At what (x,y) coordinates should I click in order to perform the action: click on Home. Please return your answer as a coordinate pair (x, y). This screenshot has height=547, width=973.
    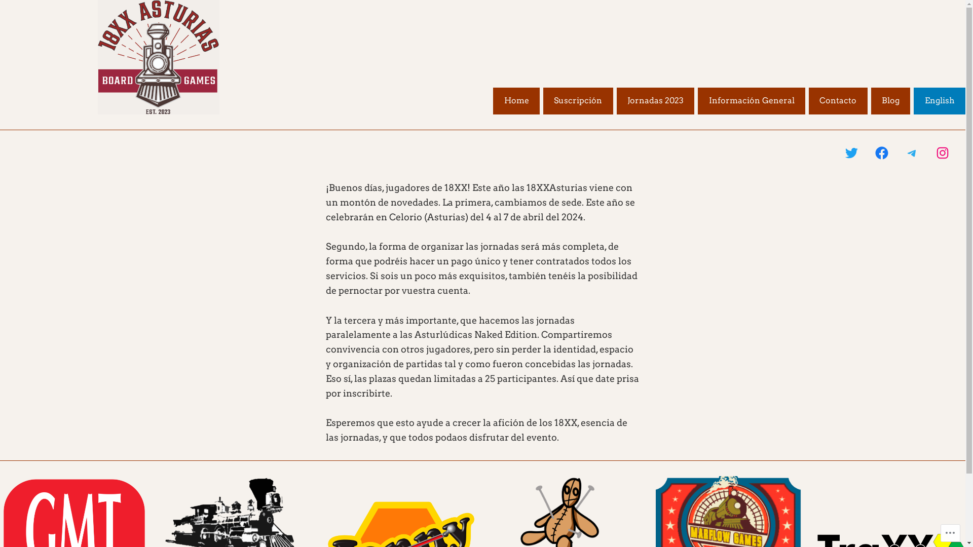
    Looking at the image, I should click on (516, 101).